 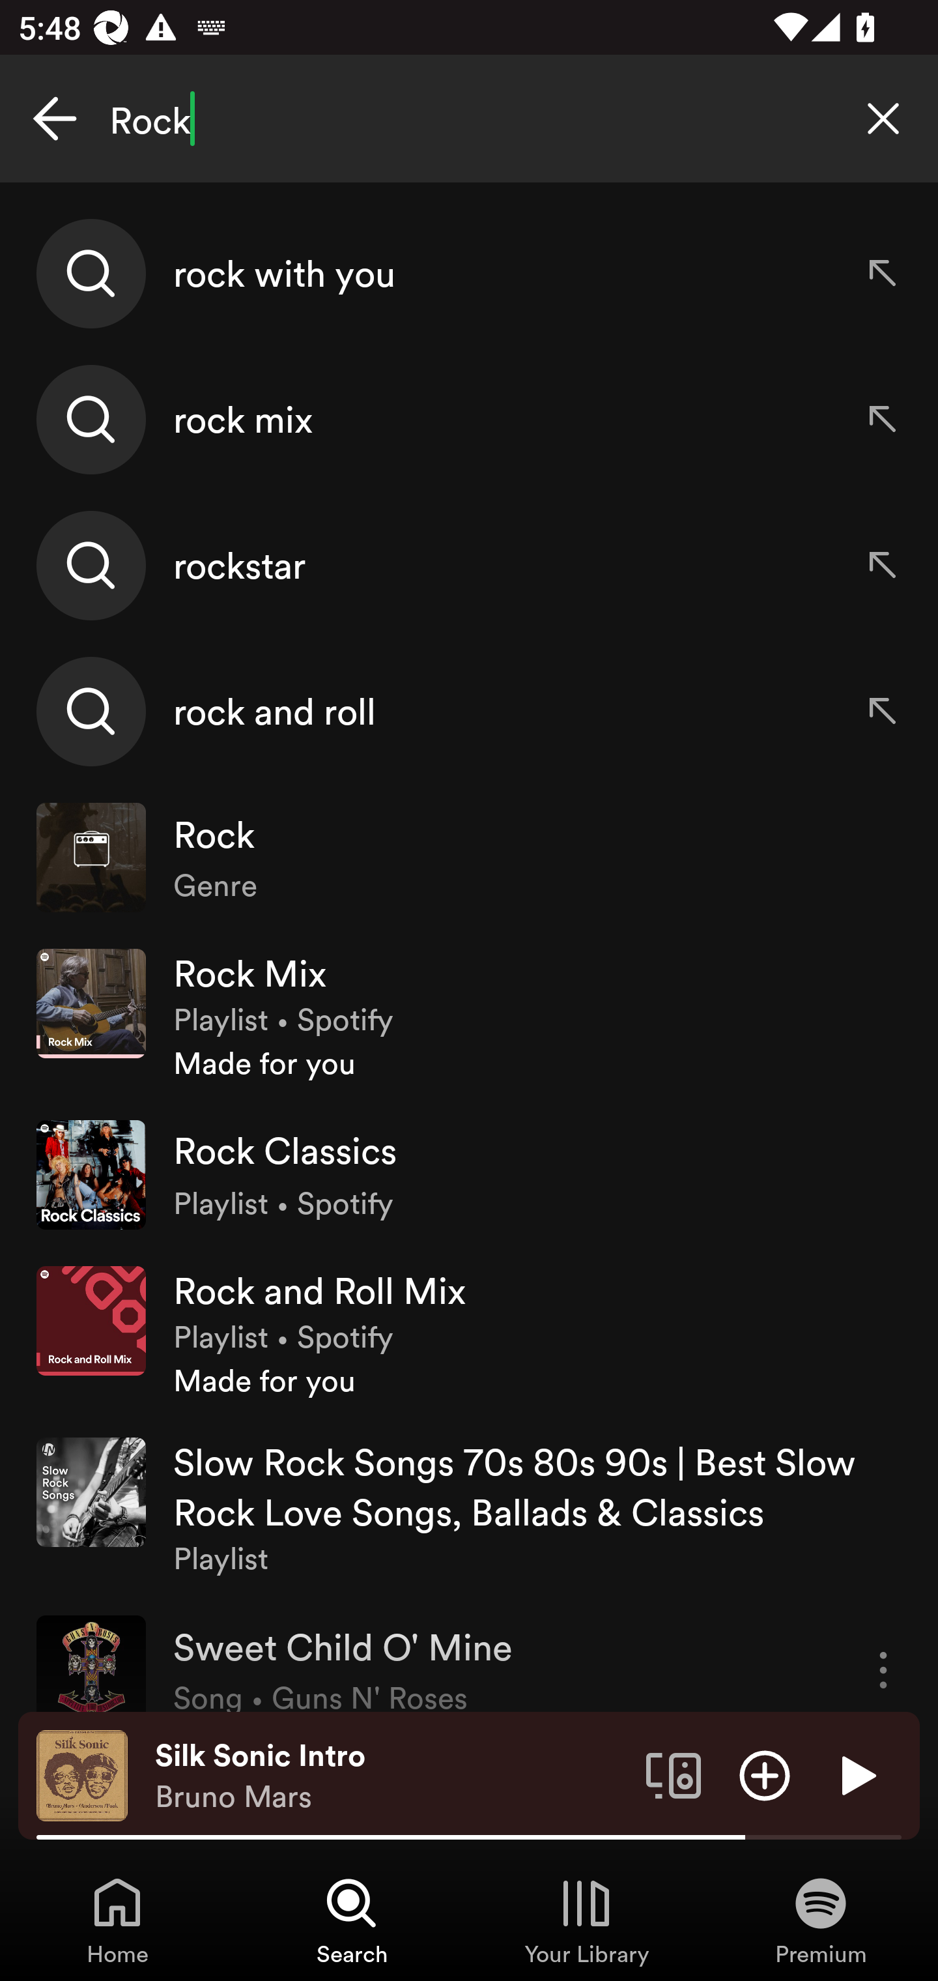 What do you see at coordinates (674, 1774) in the screenshot?
I see `Connect to a device. Opens the devices menu` at bounding box center [674, 1774].